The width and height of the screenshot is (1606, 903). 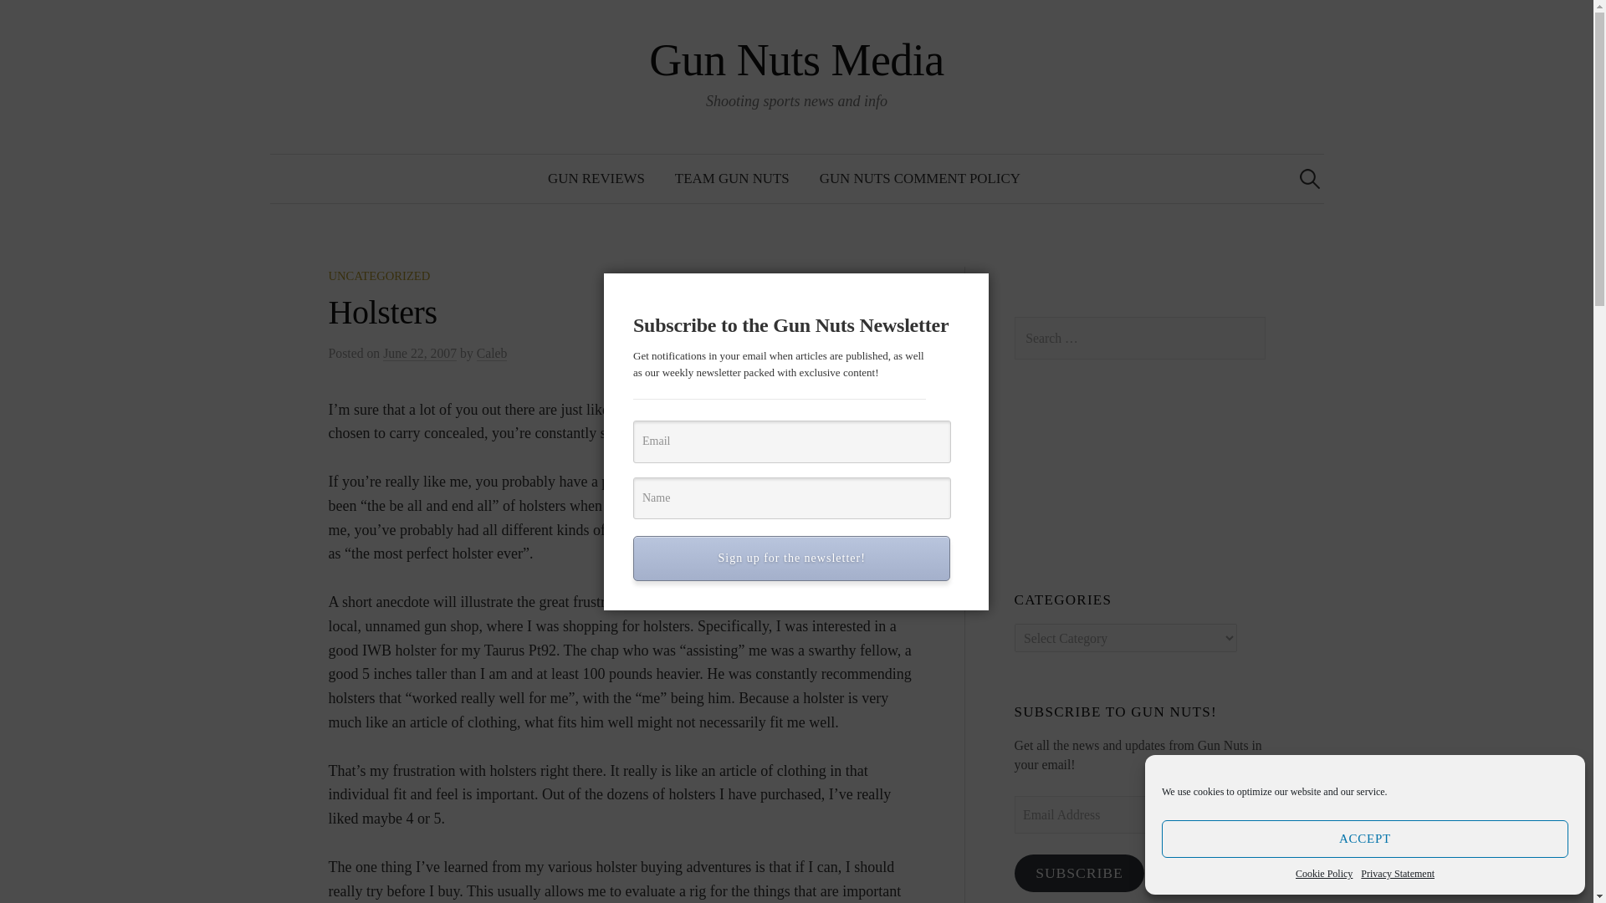 I want to click on June 22, 2007, so click(x=420, y=353).